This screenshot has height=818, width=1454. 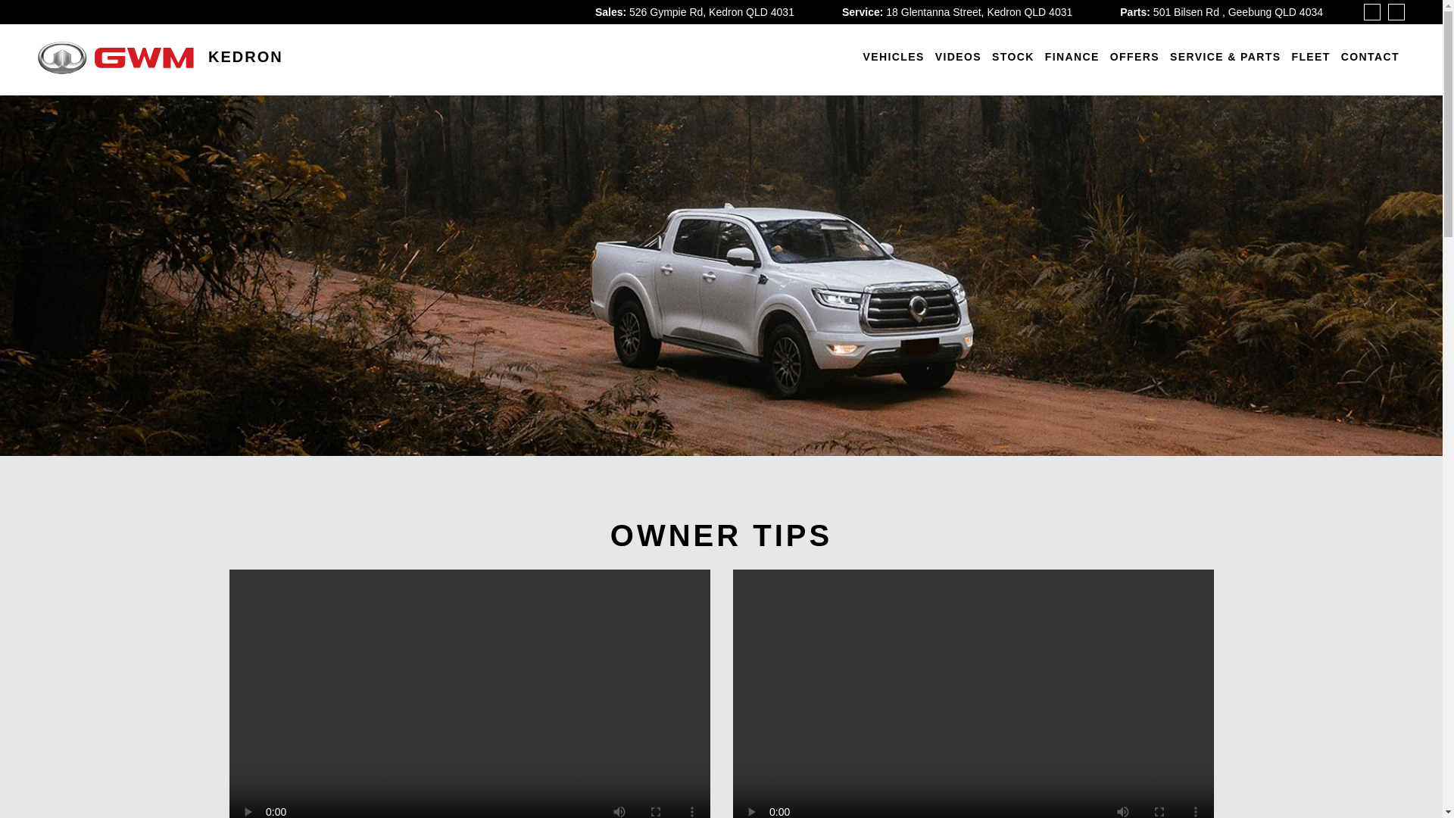 I want to click on FINANCE, so click(x=1072, y=58).